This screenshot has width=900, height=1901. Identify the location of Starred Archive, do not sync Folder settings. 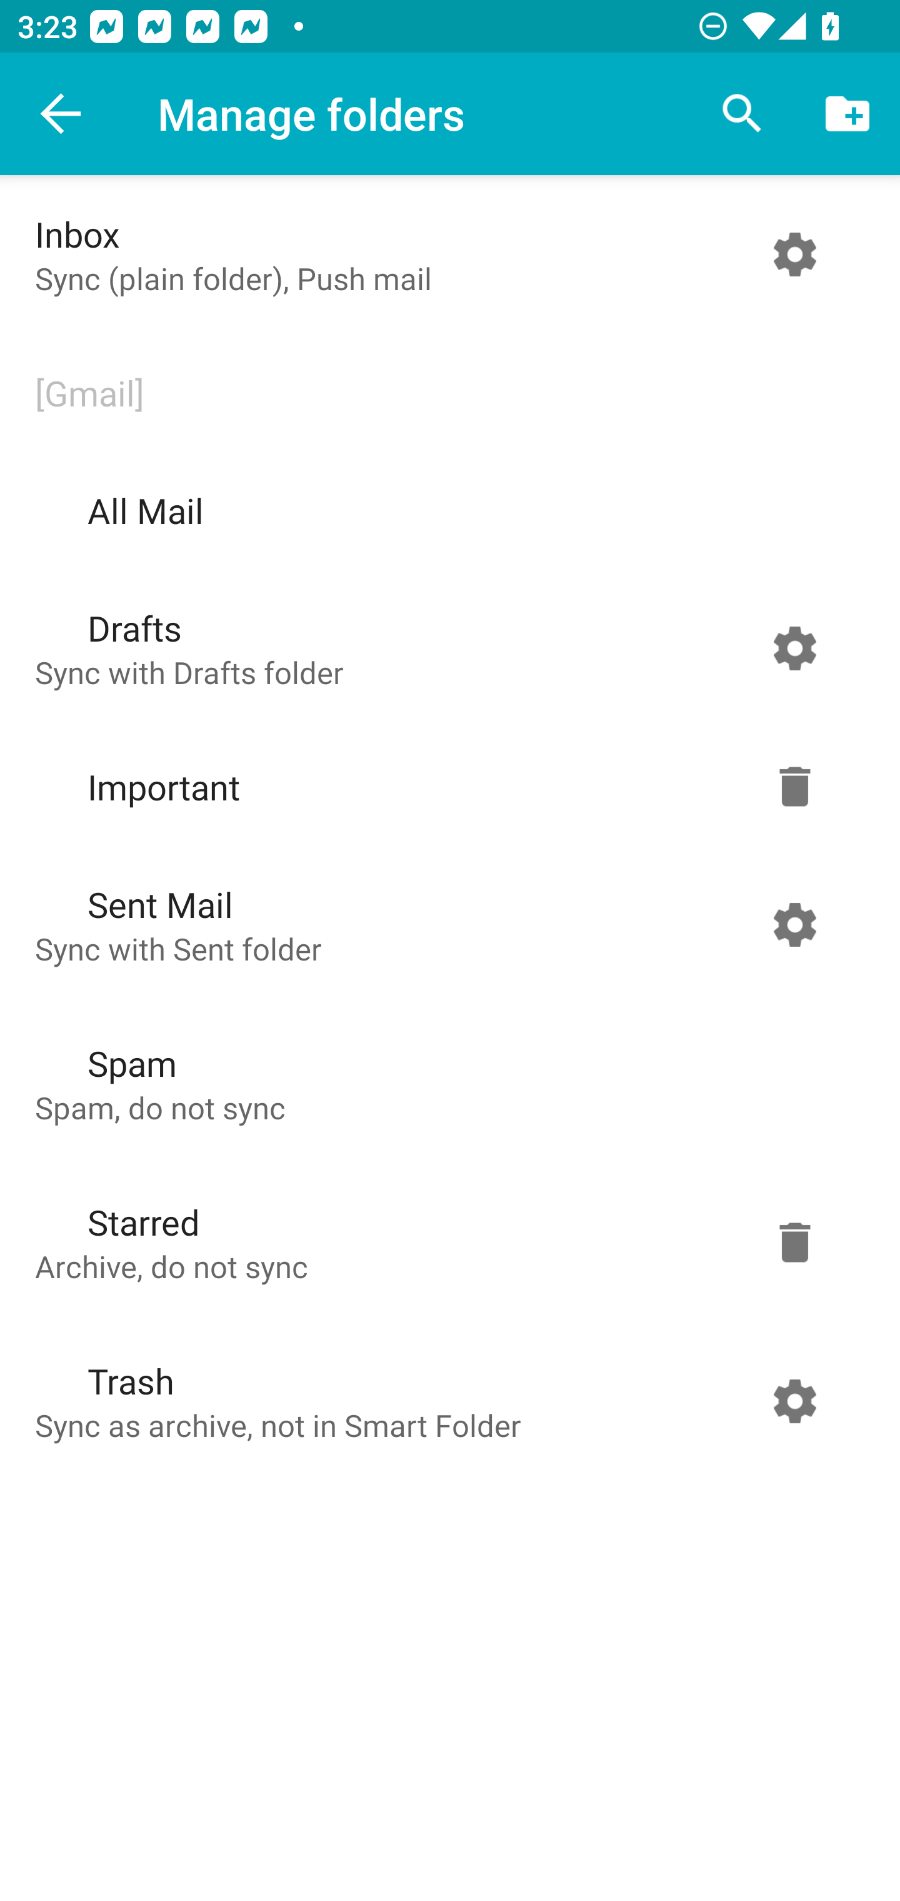
(445, 1242).